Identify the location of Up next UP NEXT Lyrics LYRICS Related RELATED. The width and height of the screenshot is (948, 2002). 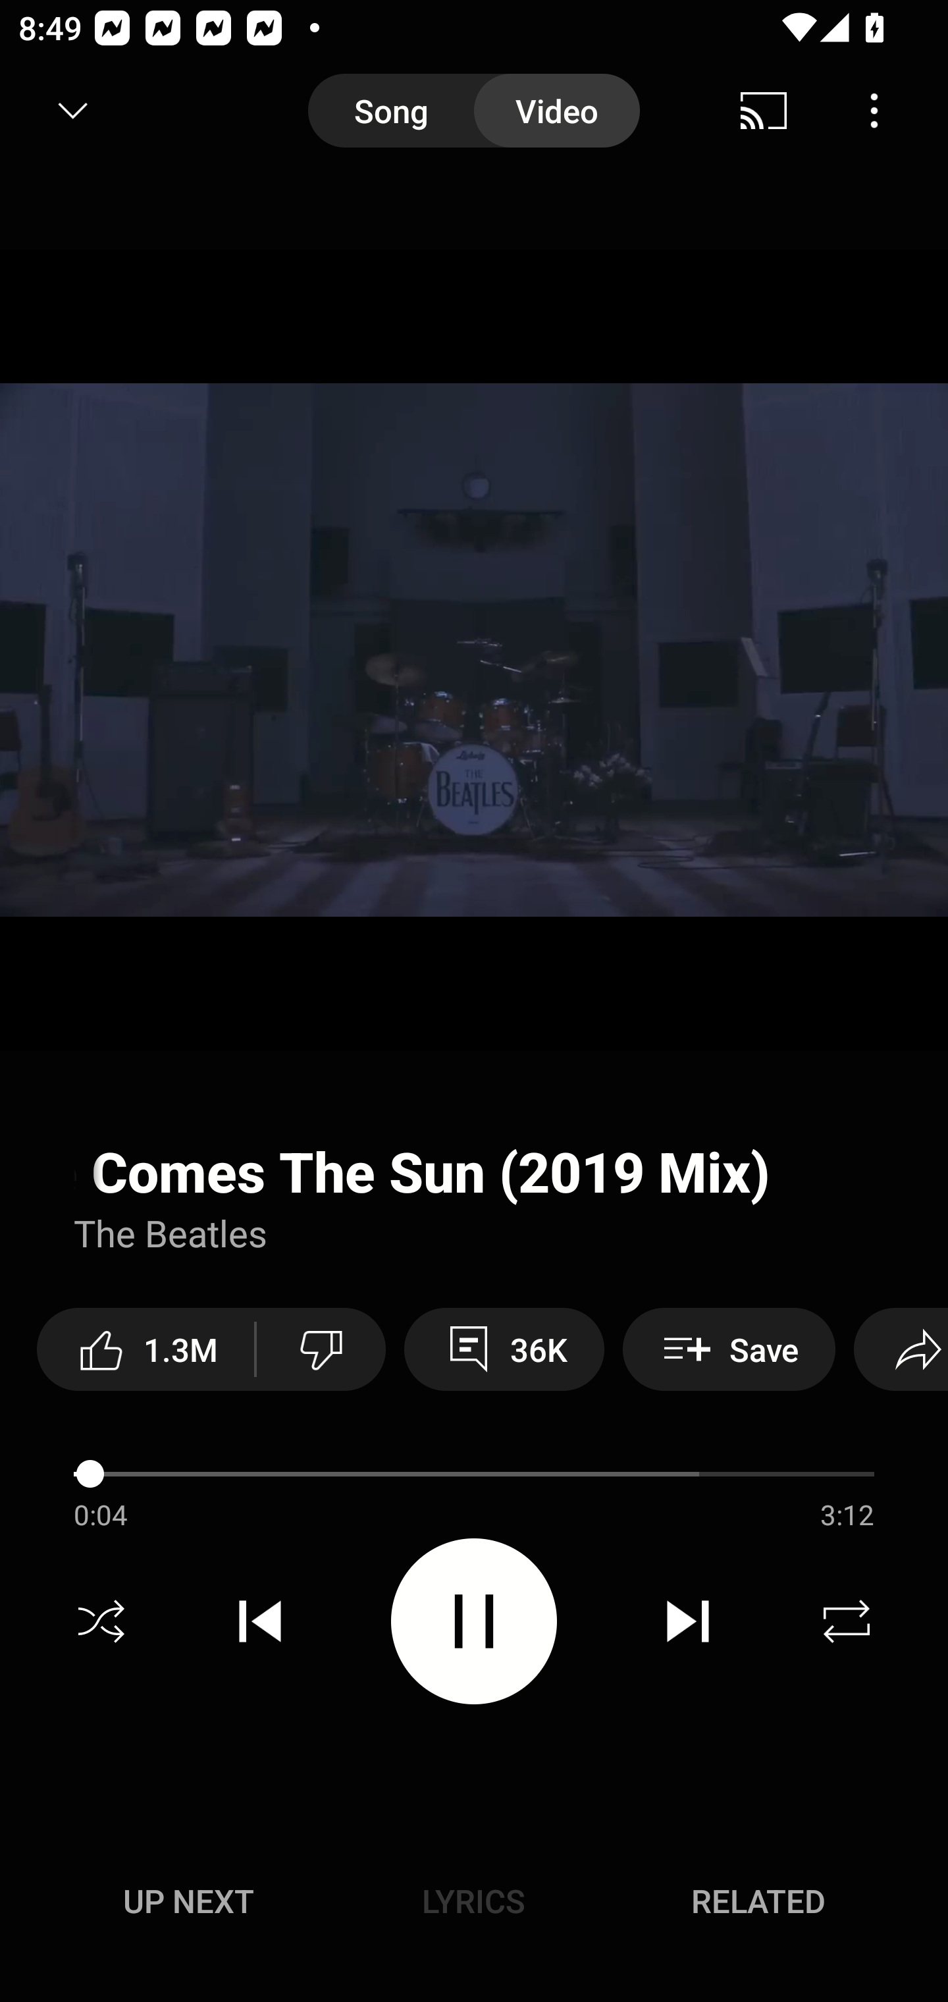
(474, 1905).